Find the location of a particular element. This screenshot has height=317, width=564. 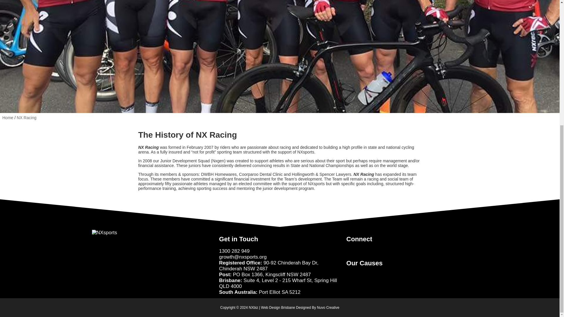

NX Racing is located at coordinates (26, 118).